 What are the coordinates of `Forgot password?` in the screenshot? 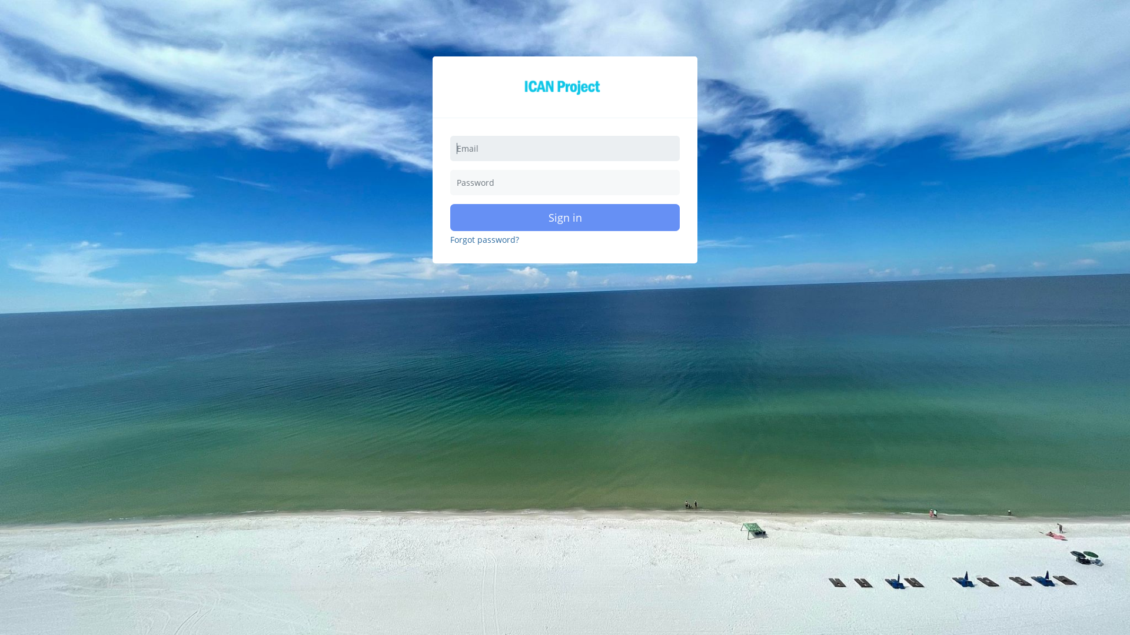 It's located at (485, 240).